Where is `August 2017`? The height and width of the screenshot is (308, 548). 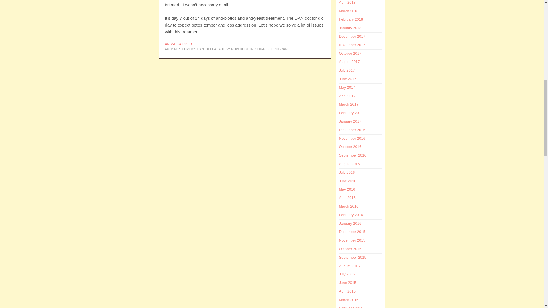 August 2017 is located at coordinates (349, 62).